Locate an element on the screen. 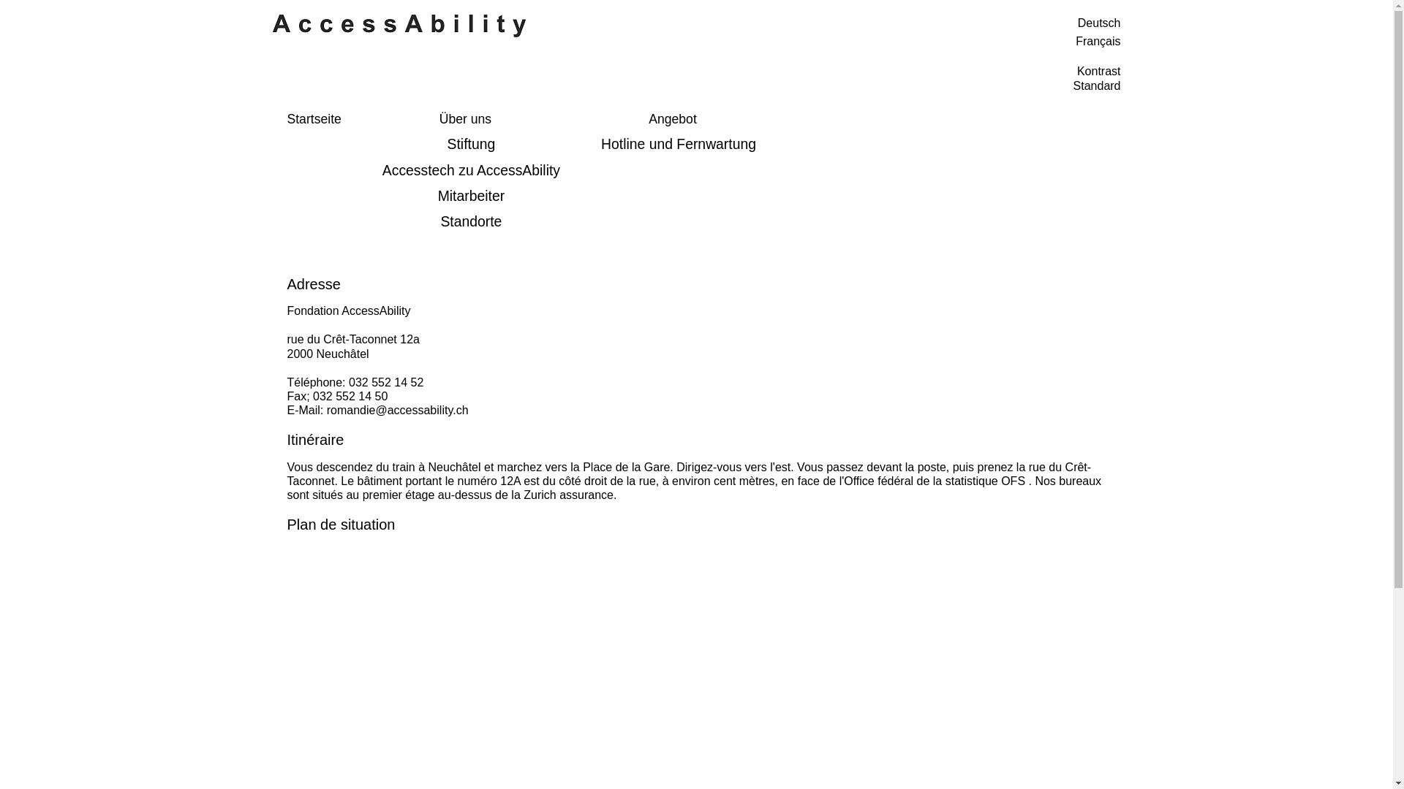  Stiftung is located at coordinates (471, 145).